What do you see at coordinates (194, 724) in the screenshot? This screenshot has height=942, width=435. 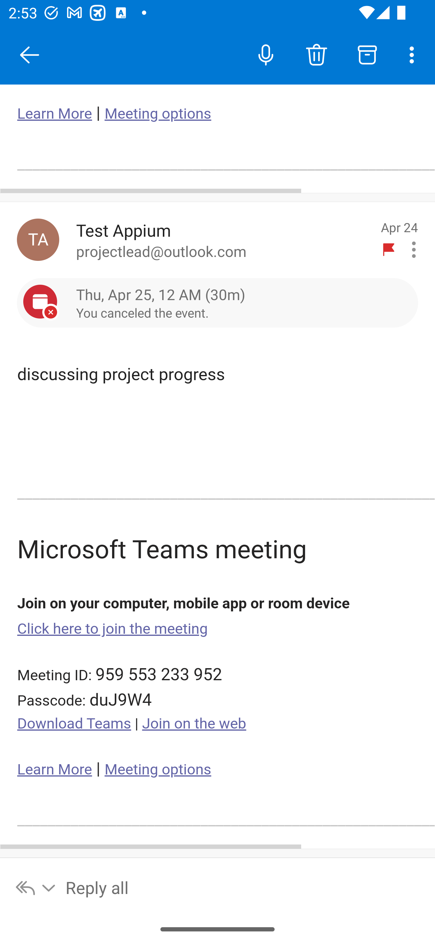 I see `Join on the web` at bounding box center [194, 724].